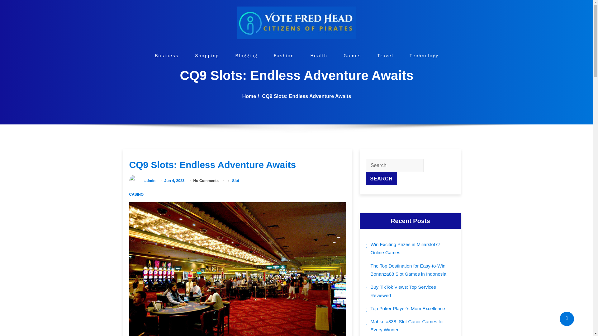 The height and width of the screenshot is (336, 598). What do you see at coordinates (249, 96) in the screenshot?
I see `Home` at bounding box center [249, 96].